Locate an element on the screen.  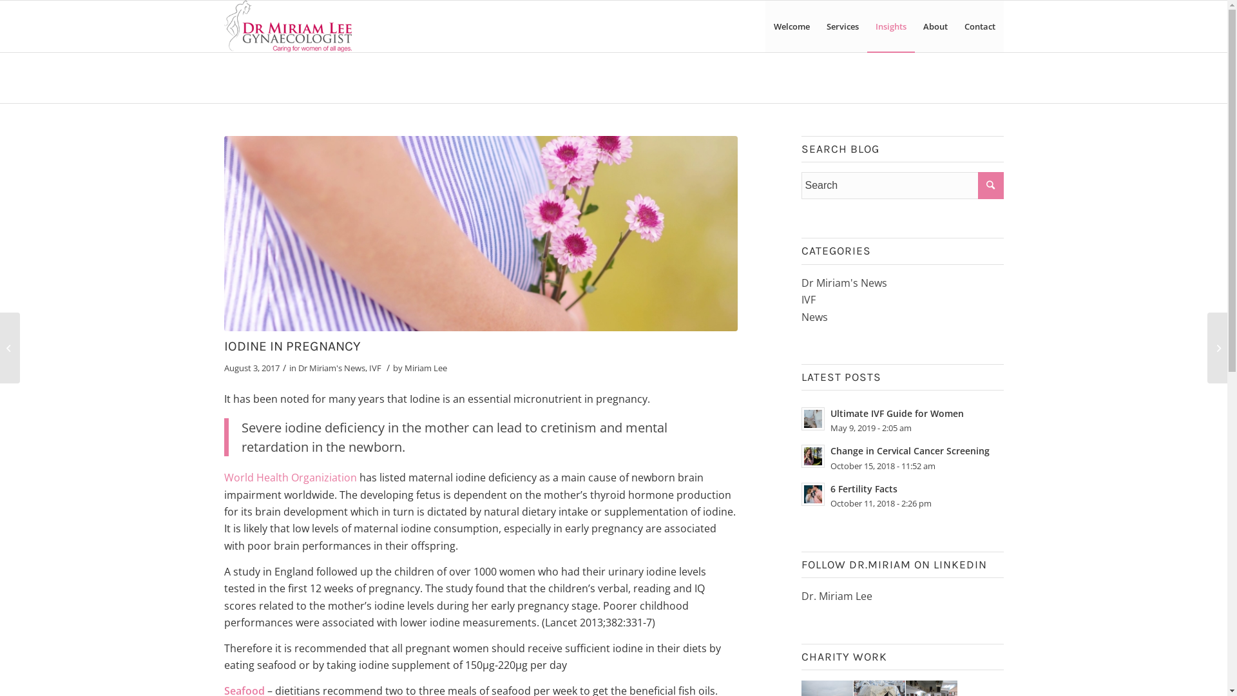
Contact is located at coordinates (980, 26).